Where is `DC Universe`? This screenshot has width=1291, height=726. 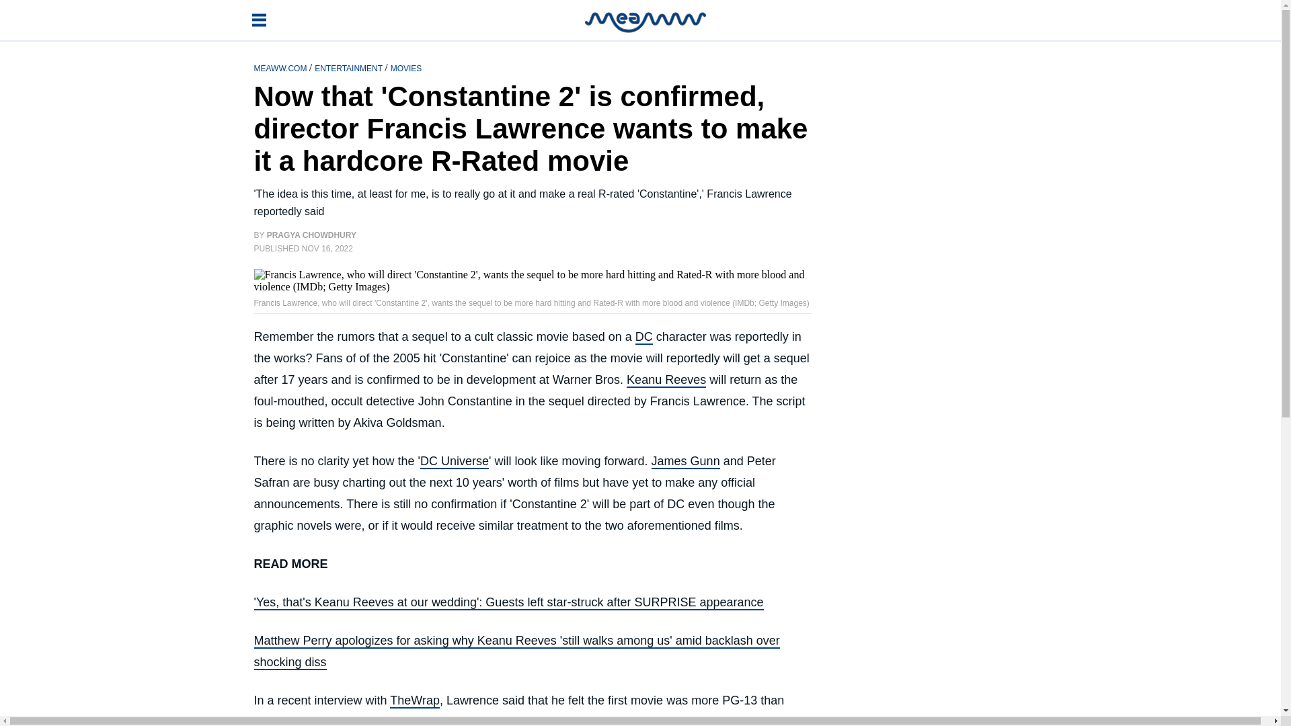 DC Universe is located at coordinates (455, 461).